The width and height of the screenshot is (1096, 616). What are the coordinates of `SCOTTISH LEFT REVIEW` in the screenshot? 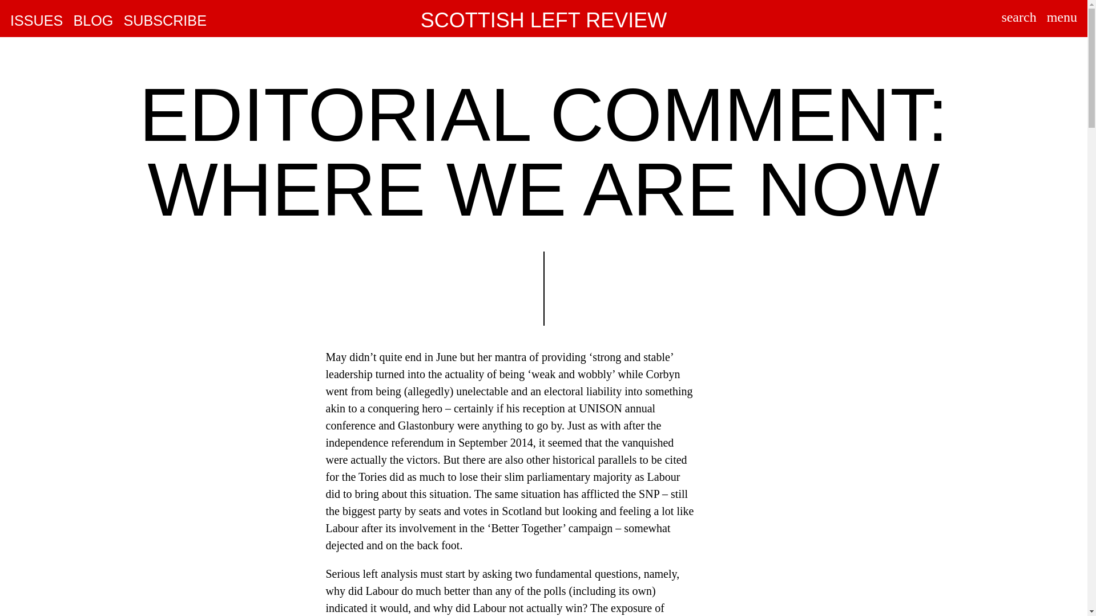 It's located at (543, 21).